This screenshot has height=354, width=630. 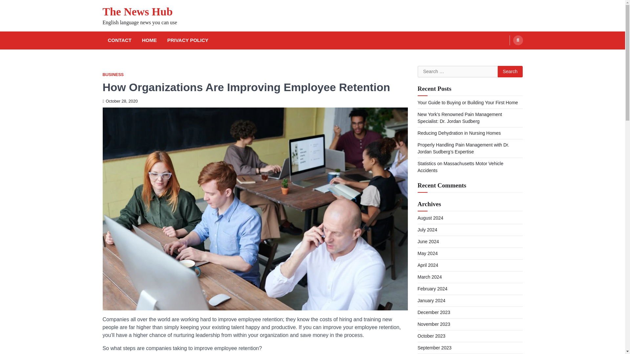 What do you see at coordinates (428, 242) in the screenshot?
I see `June 2024` at bounding box center [428, 242].